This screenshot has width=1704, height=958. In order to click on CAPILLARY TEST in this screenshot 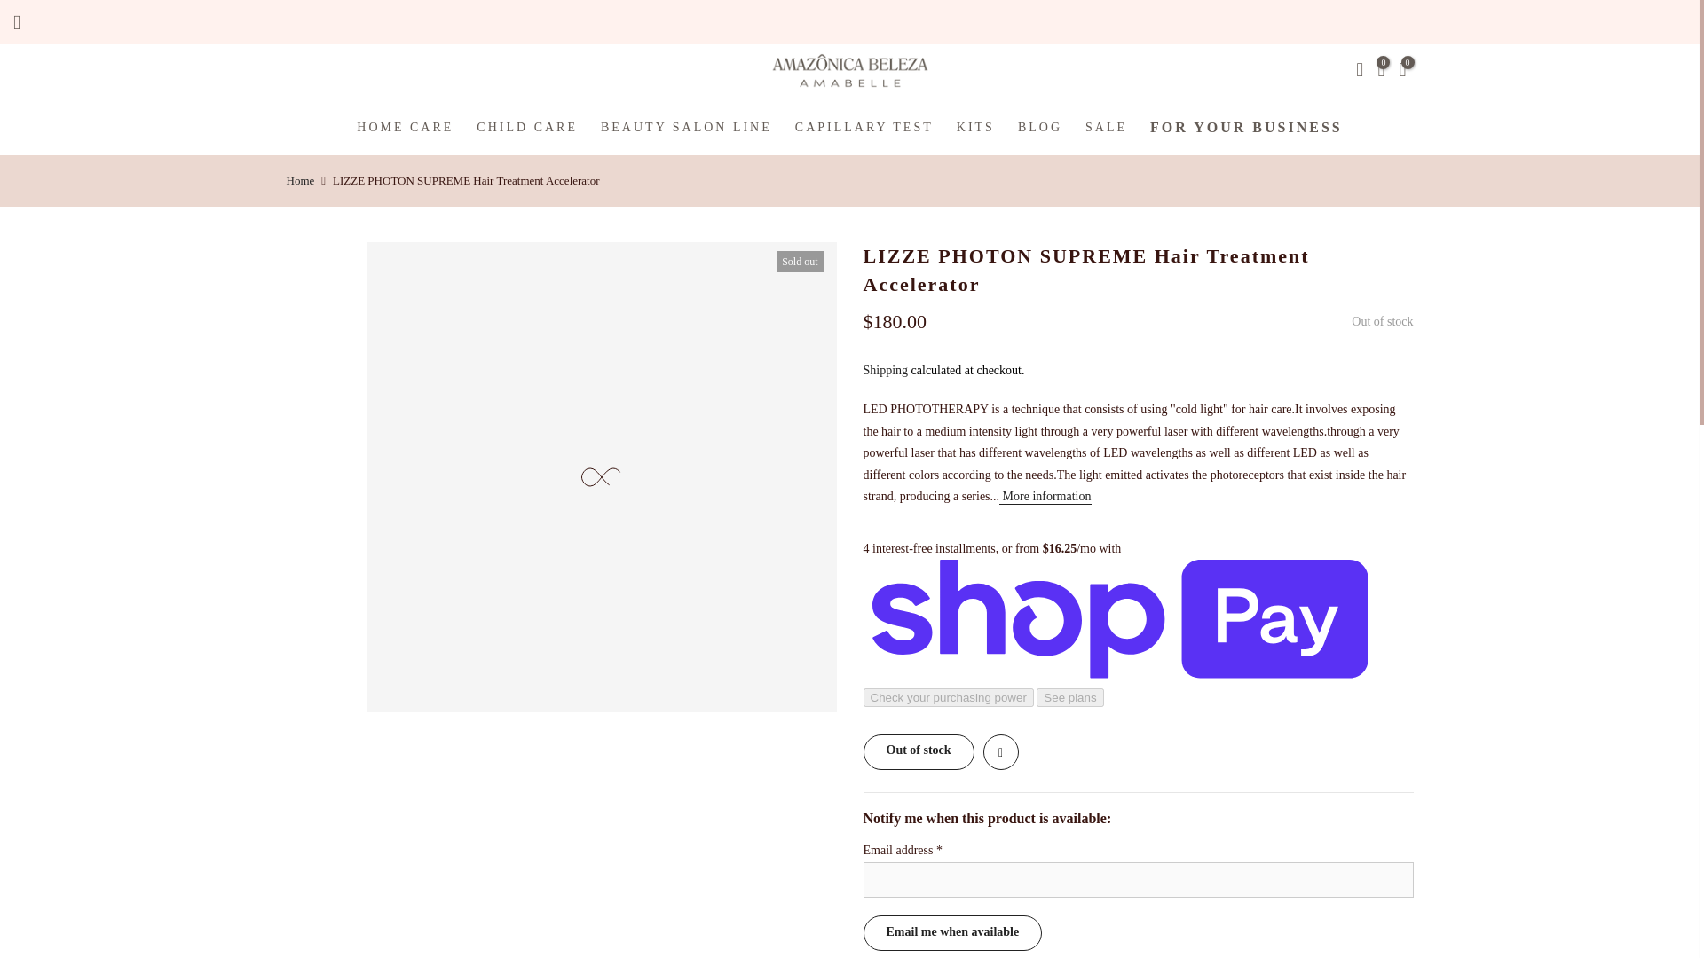, I will do `click(864, 127)`.